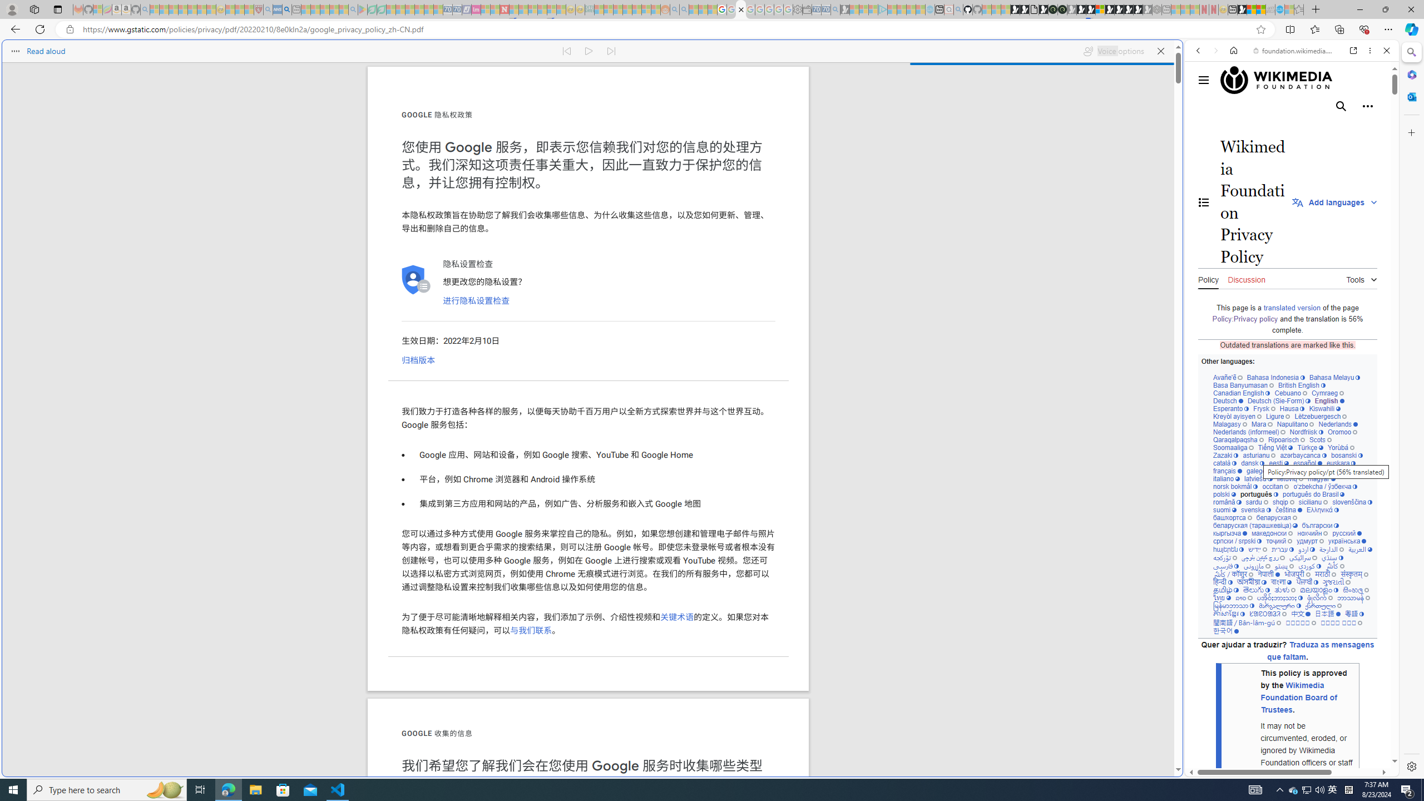 The height and width of the screenshot is (801, 1424). I want to click on Class: b_serphb, so click(1374, 128).